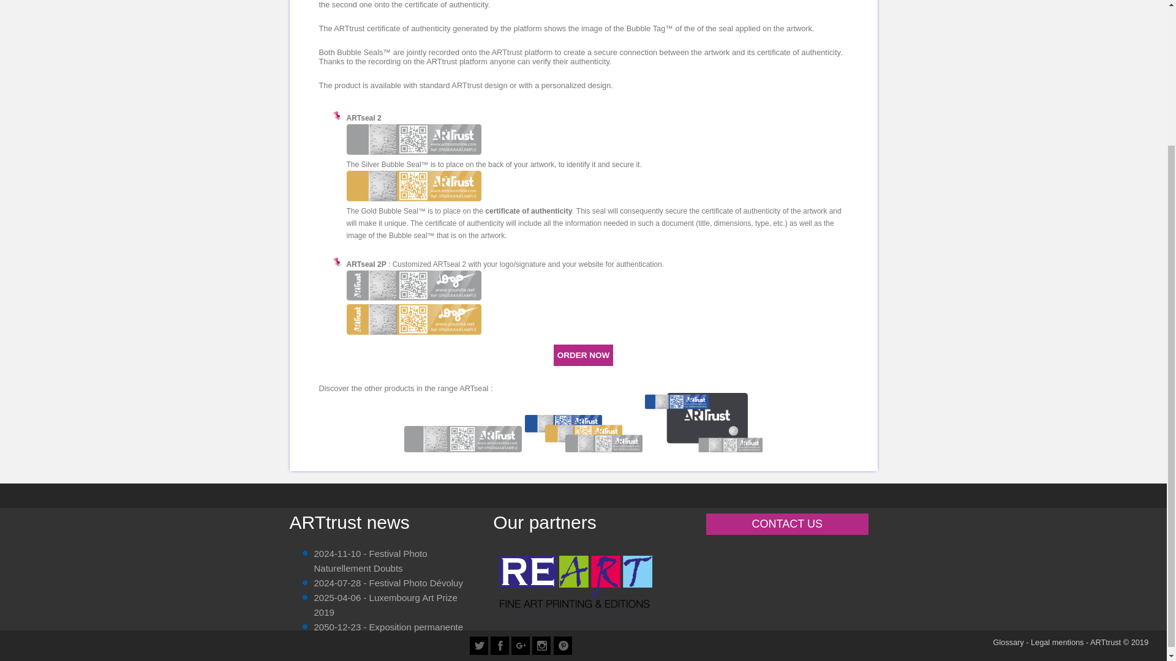  What do you see at coordinates (583, 355) in the screenshot?
I see `ORDER NOW` at bounding box center [583, 355].